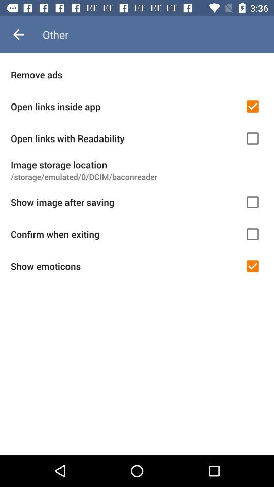  Describe the element at coordinates (137, 164) in the screenshot. I see `open the item above the storage emulated 0 item` at that location.